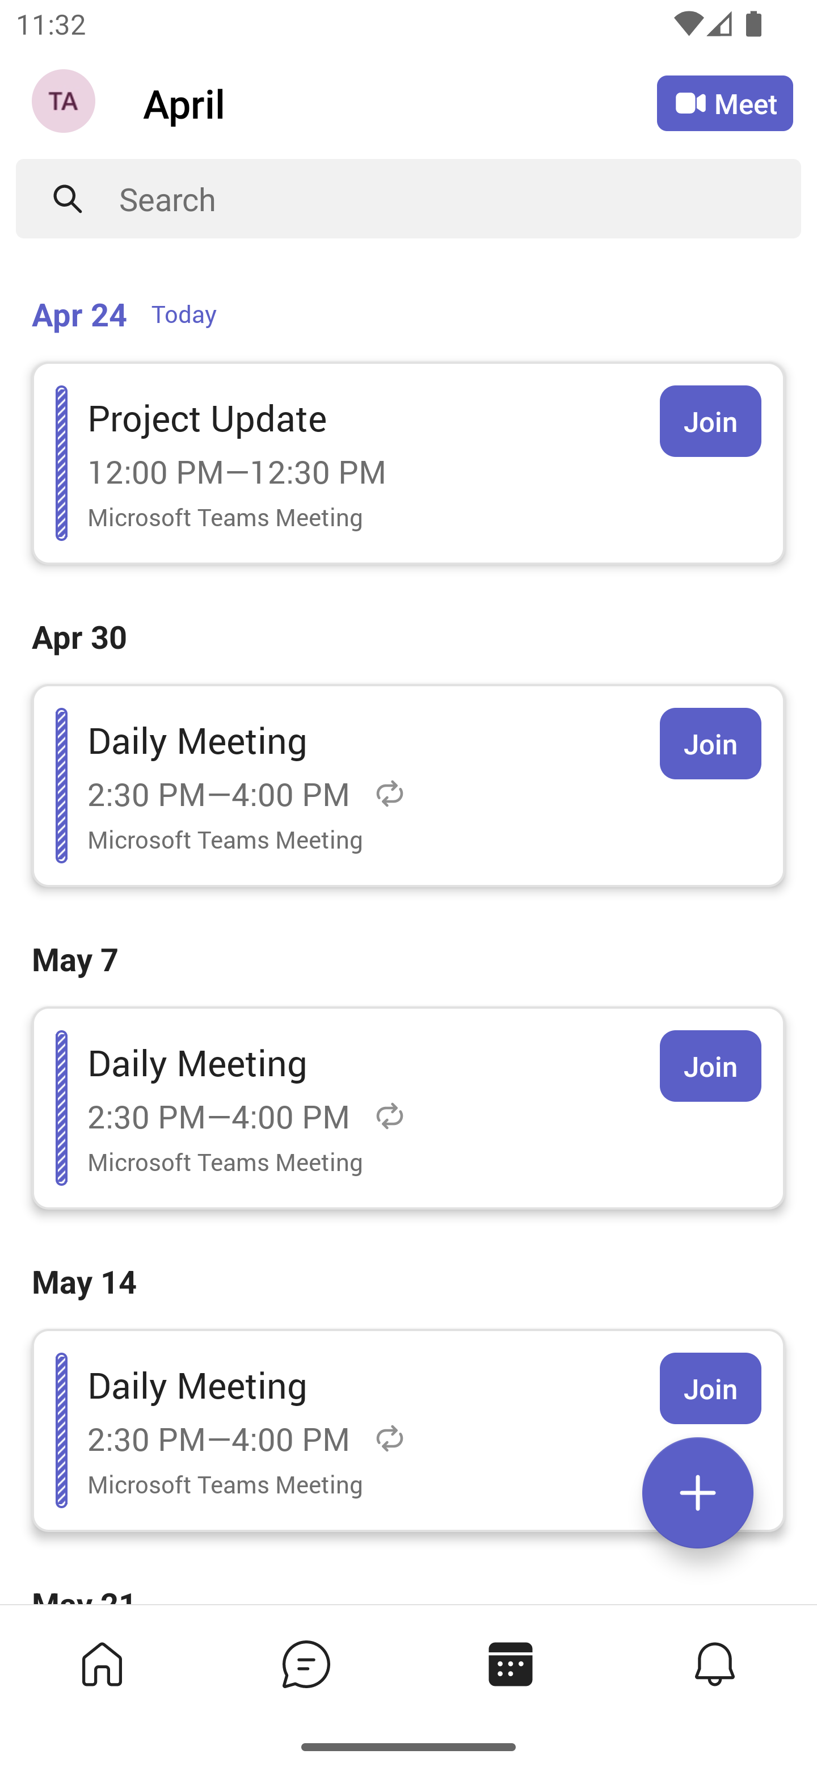 The width and height of the screenshot is (817, 1771). I want to click on Expand meetings menu, so click(697, 1493).